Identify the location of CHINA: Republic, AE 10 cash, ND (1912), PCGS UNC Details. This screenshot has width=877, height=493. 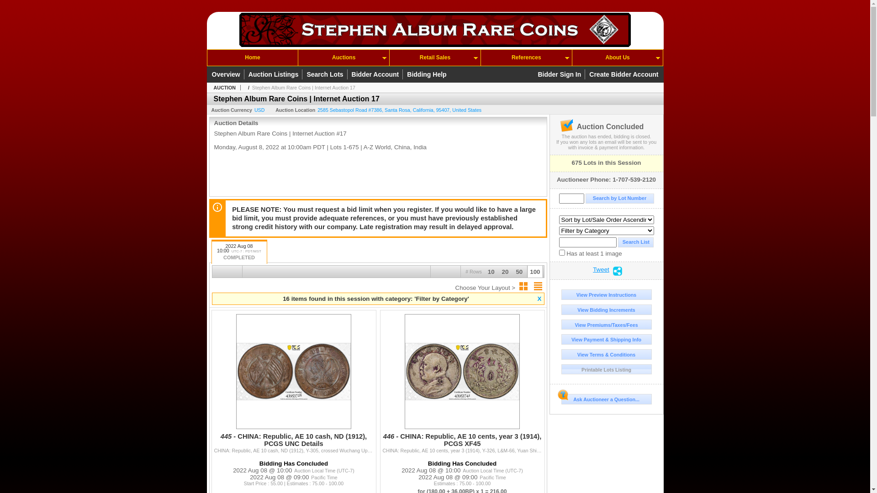
(293, 431).